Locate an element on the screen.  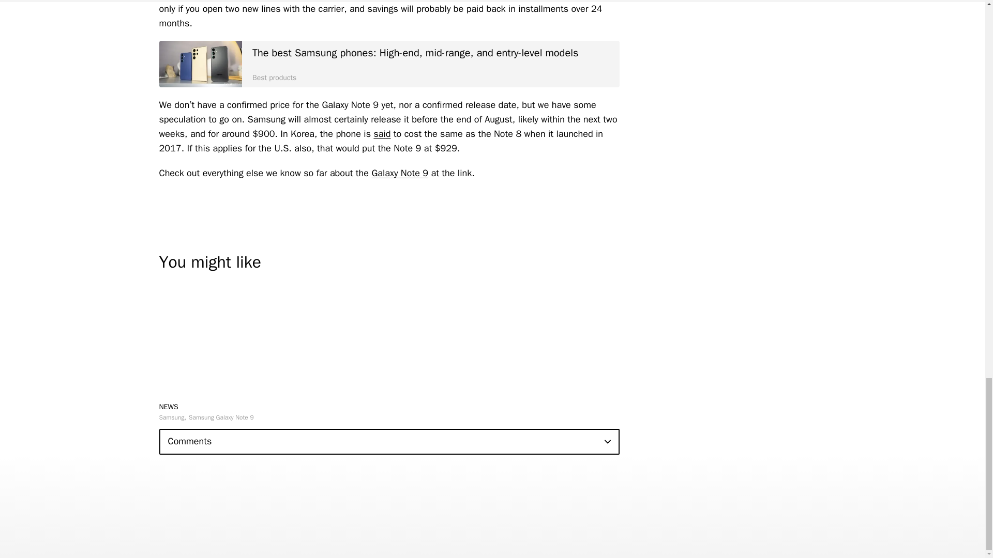
NEWS is located at coordinates (169, 406).